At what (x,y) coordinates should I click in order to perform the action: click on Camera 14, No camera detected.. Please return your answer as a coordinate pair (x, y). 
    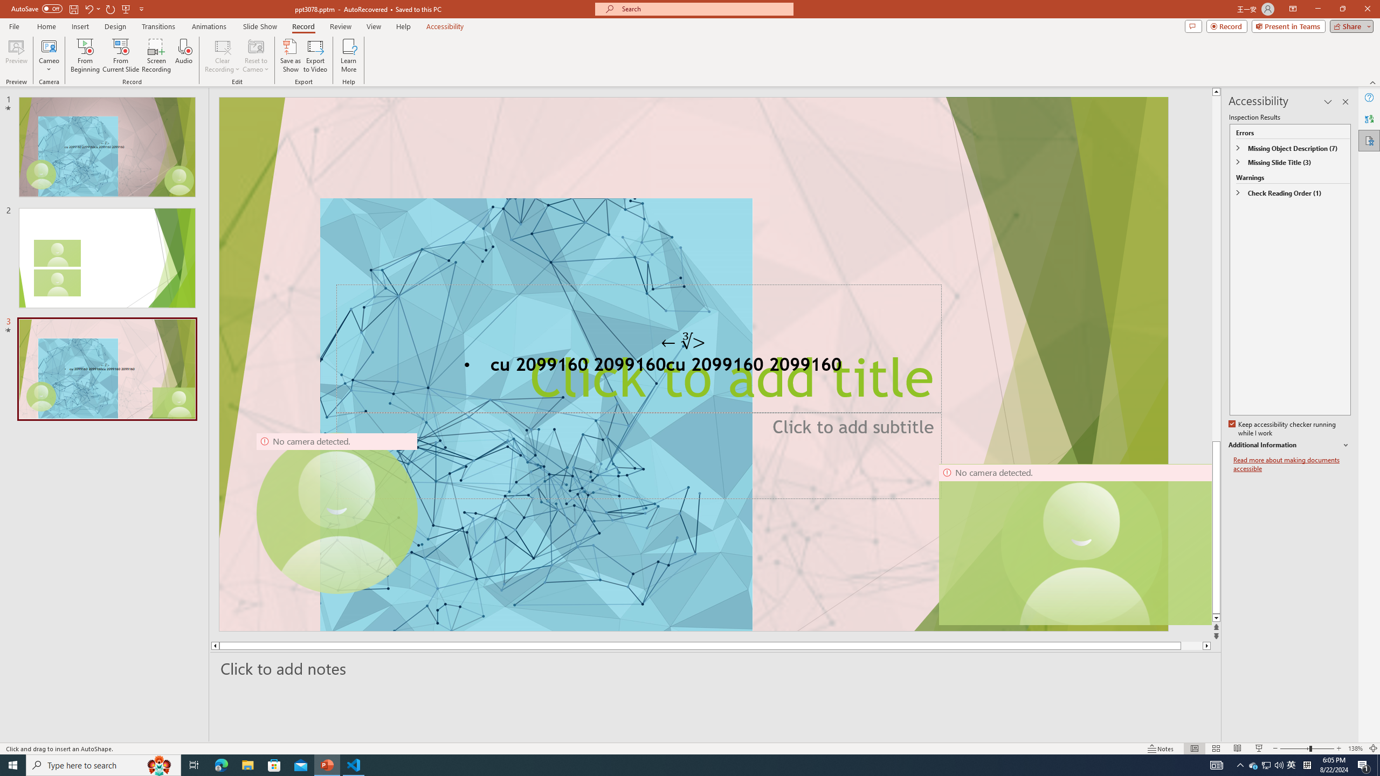
    Looking at the image, I should click on (1075, 544).